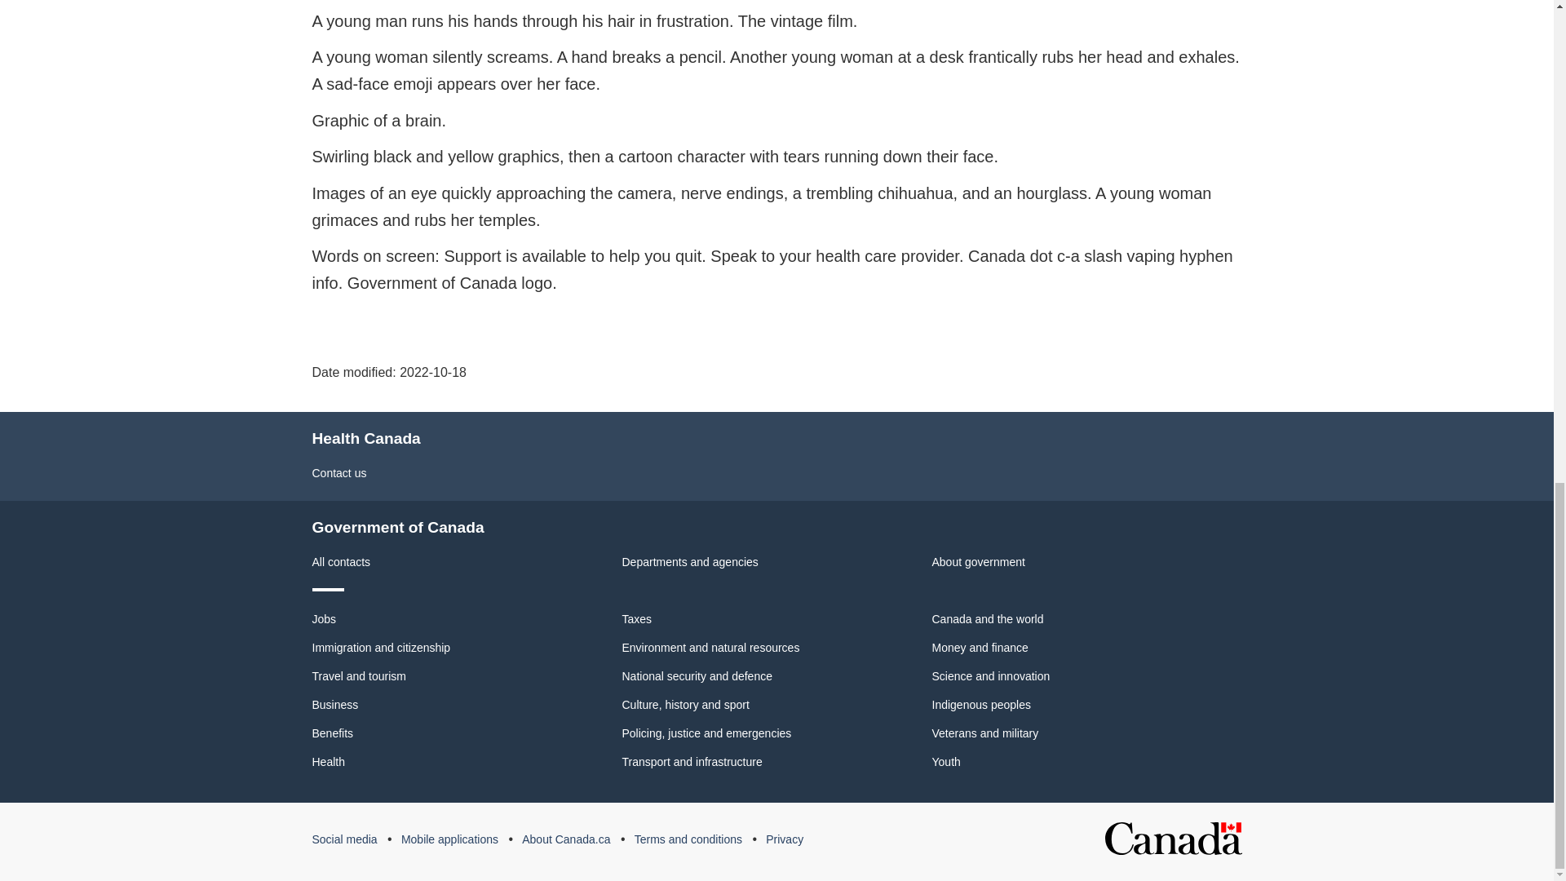  What do you see at coordinates (324, 618) in the screenshot?
I see `Jobs` at bounding box center [324, 618].